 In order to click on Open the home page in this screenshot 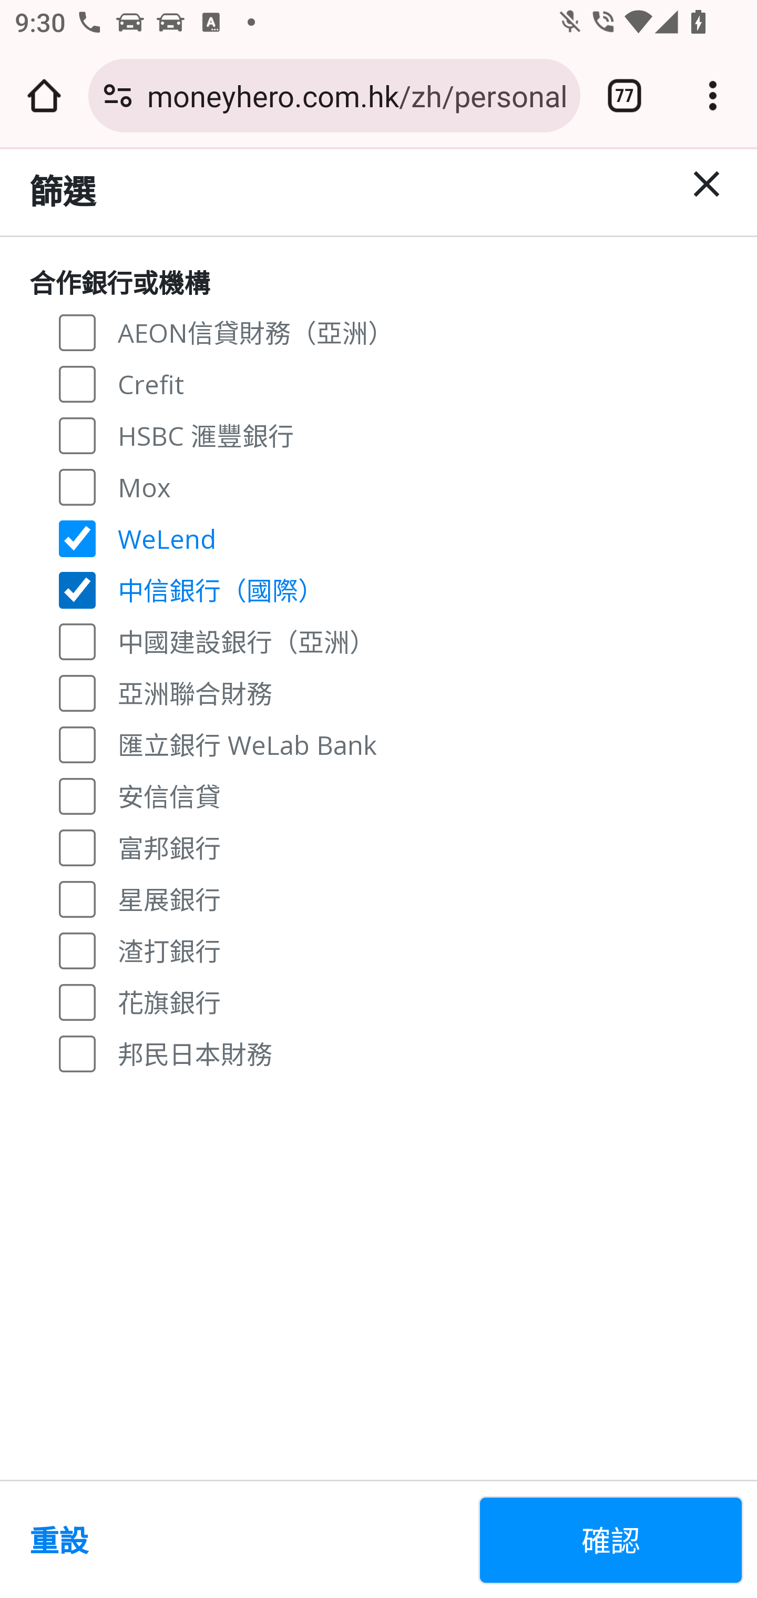, I will do `click(44, 96)`.